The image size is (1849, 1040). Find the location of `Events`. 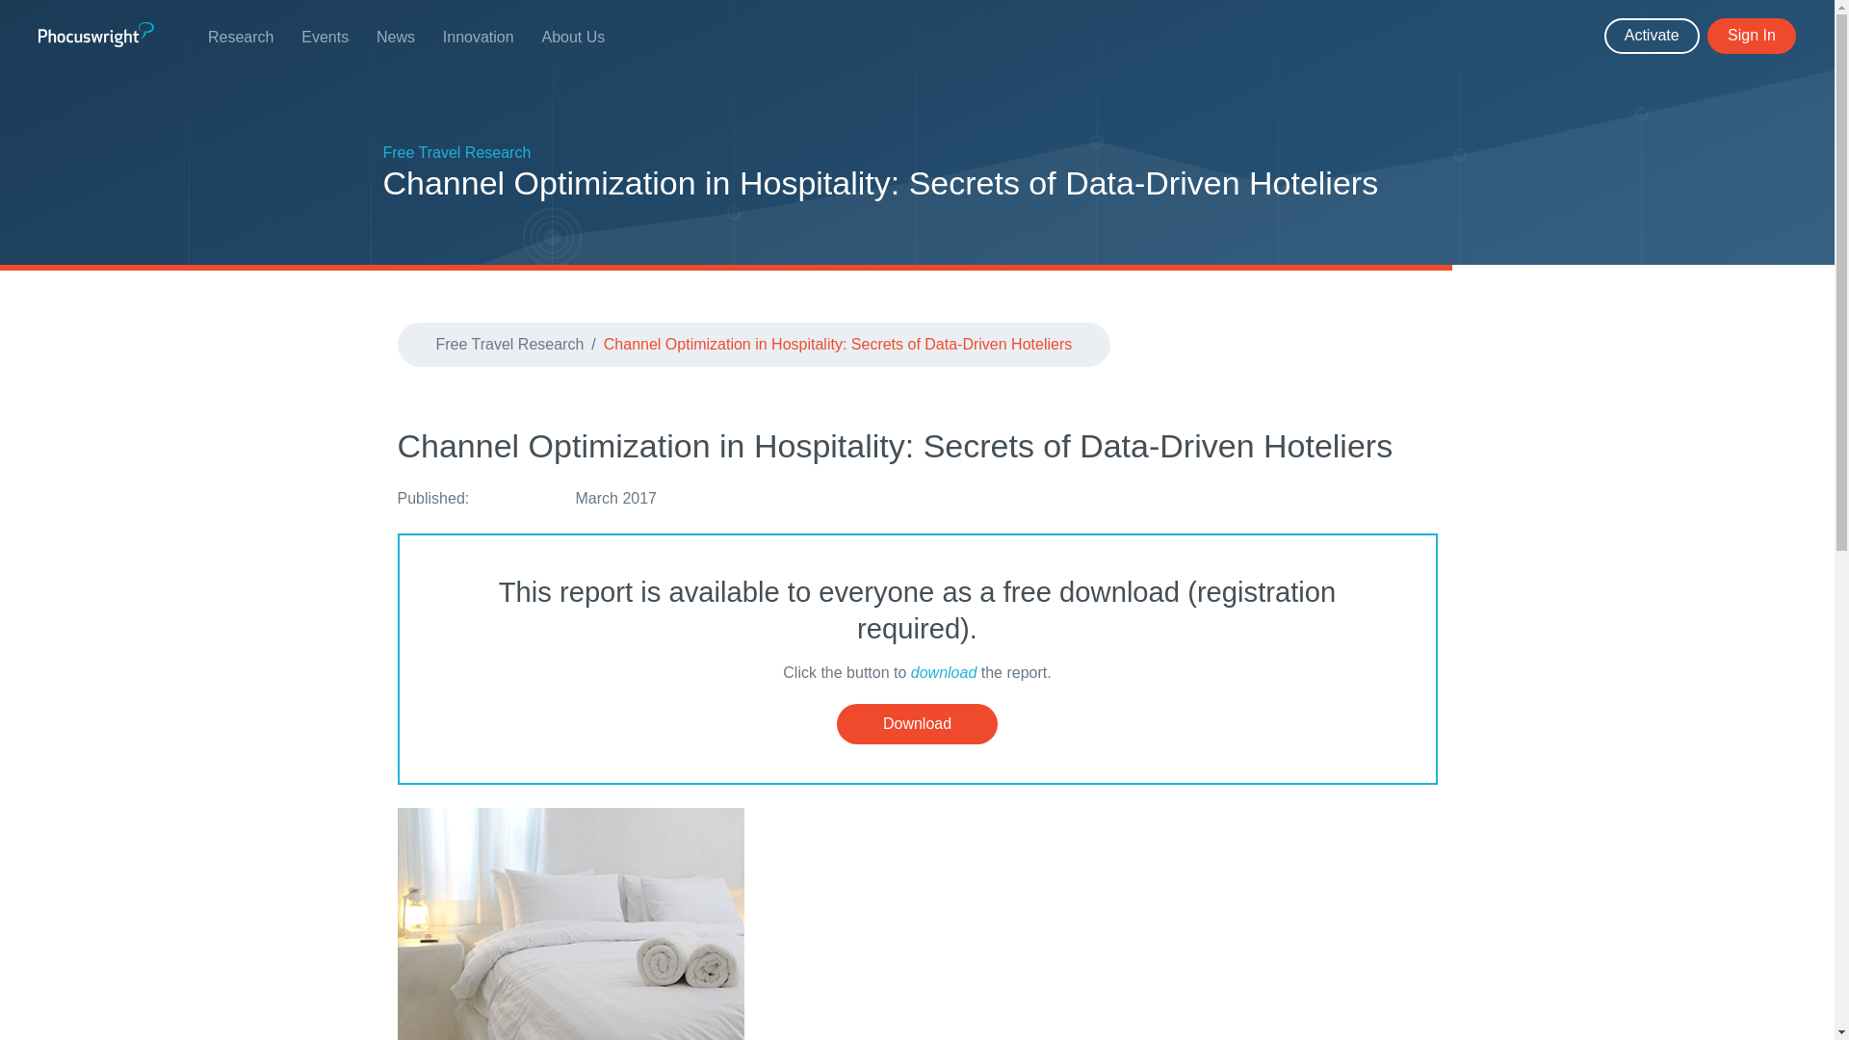

Events is located at coordinates (339, 37).